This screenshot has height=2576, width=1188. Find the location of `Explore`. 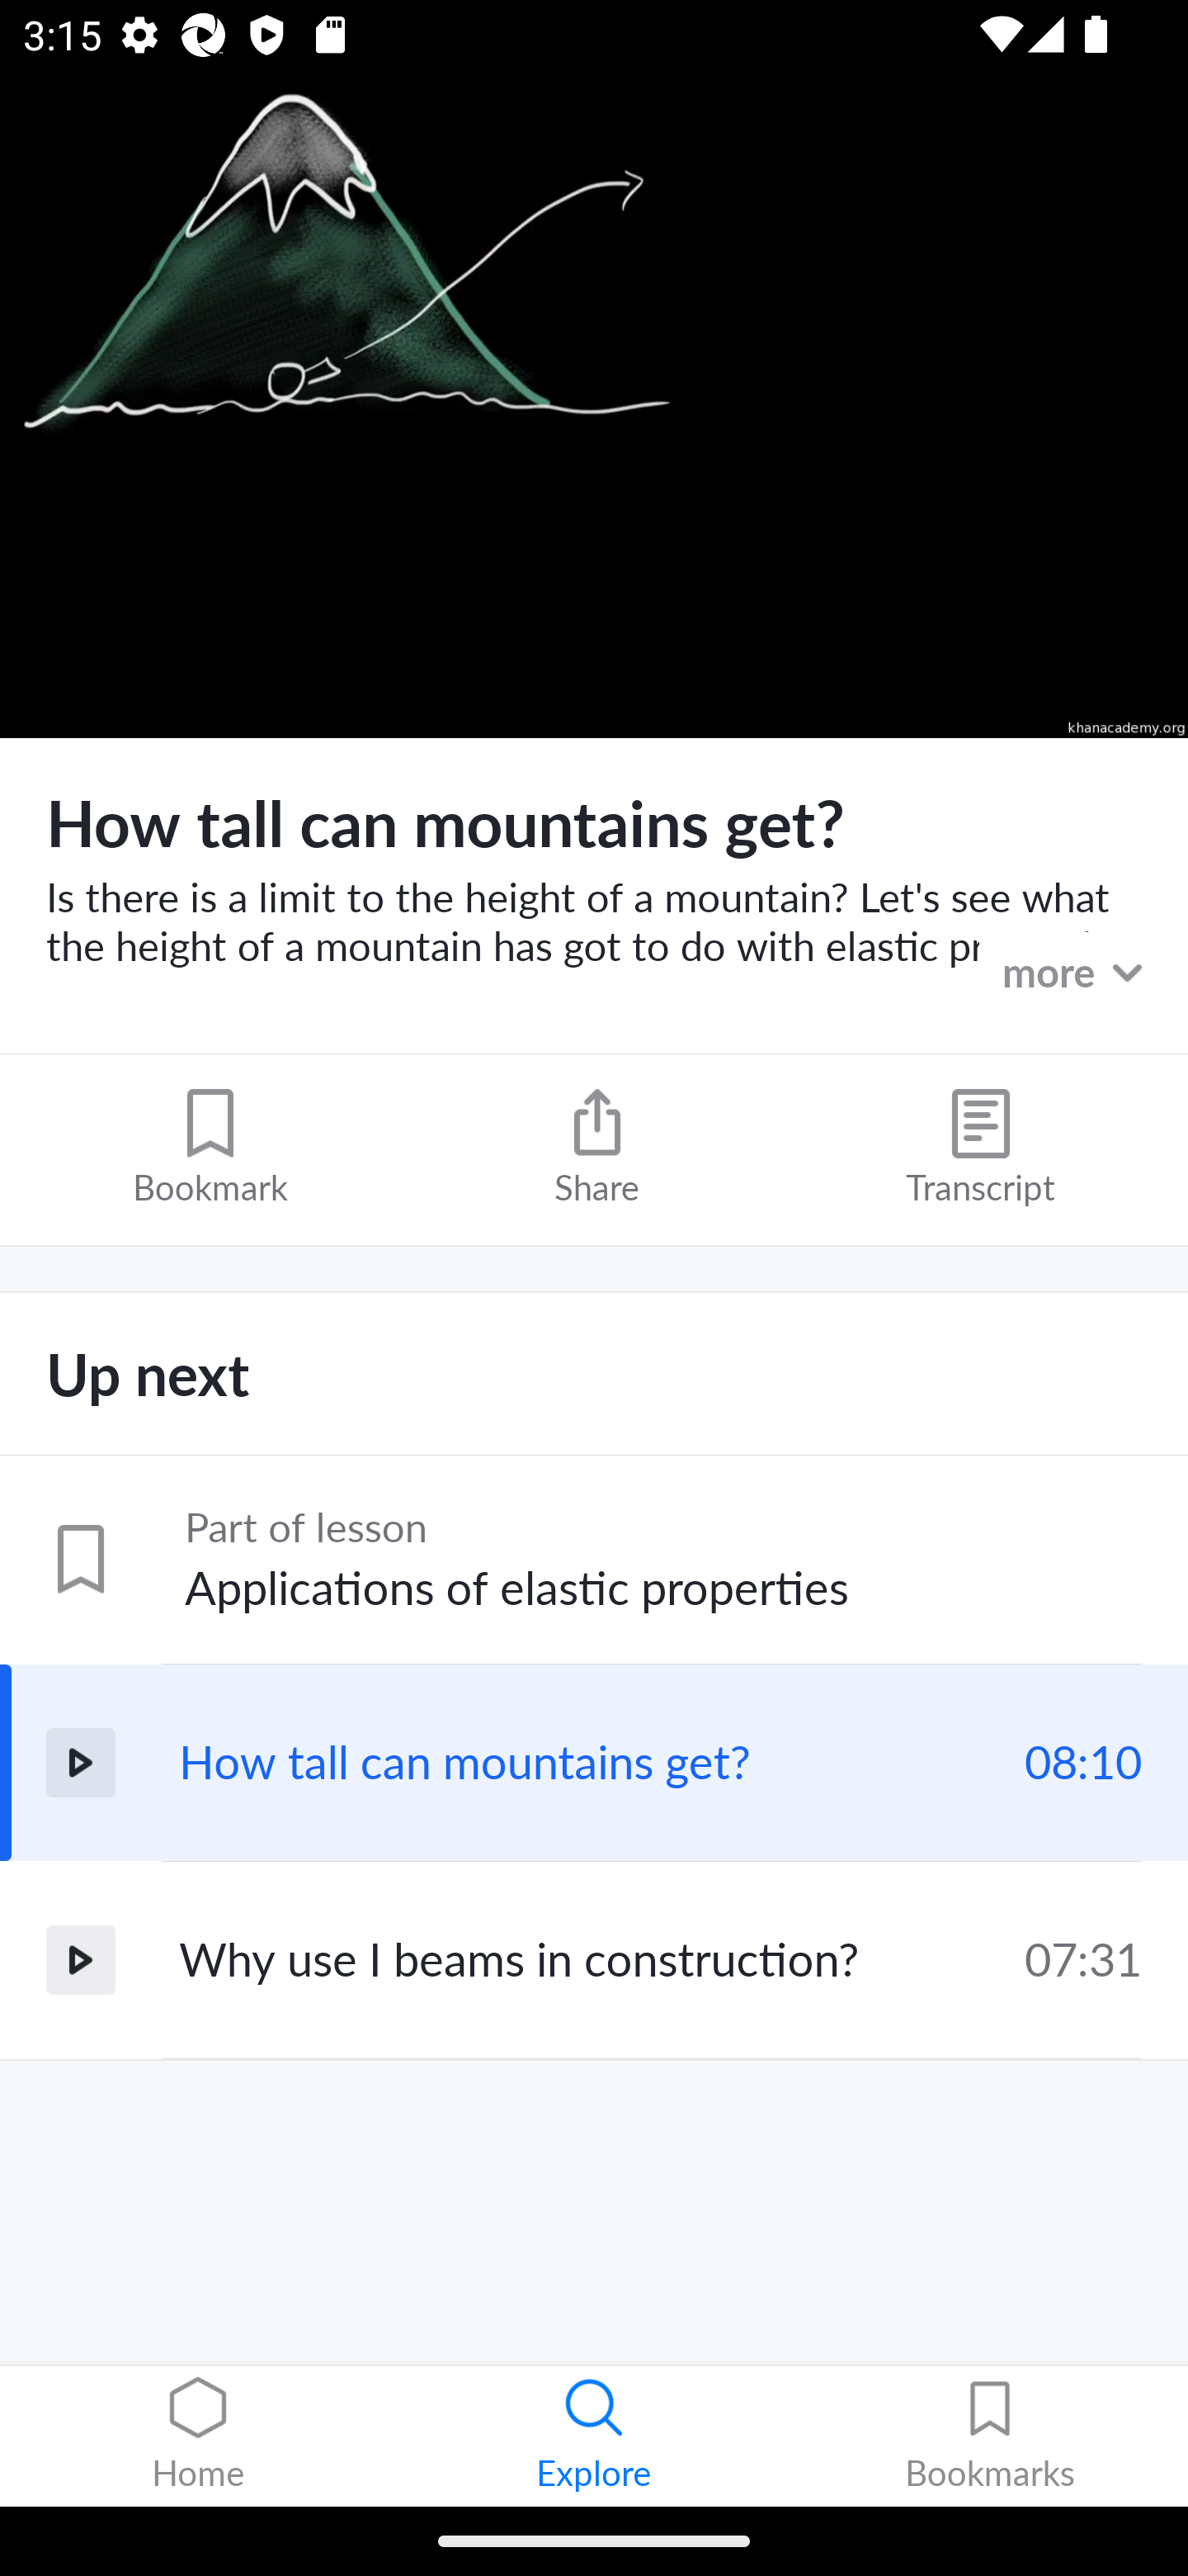

Explore is located at coordinates (594, 2436).